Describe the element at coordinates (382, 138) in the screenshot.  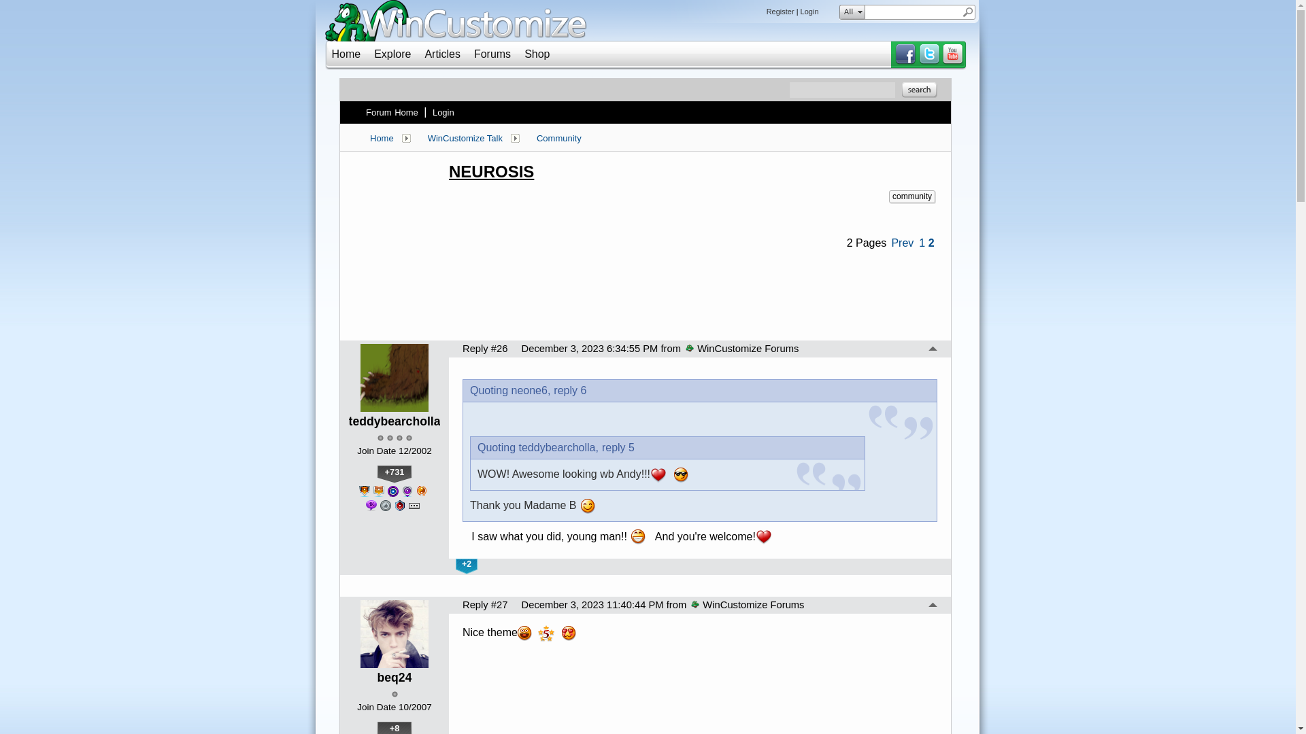
I see `Home` at that location.